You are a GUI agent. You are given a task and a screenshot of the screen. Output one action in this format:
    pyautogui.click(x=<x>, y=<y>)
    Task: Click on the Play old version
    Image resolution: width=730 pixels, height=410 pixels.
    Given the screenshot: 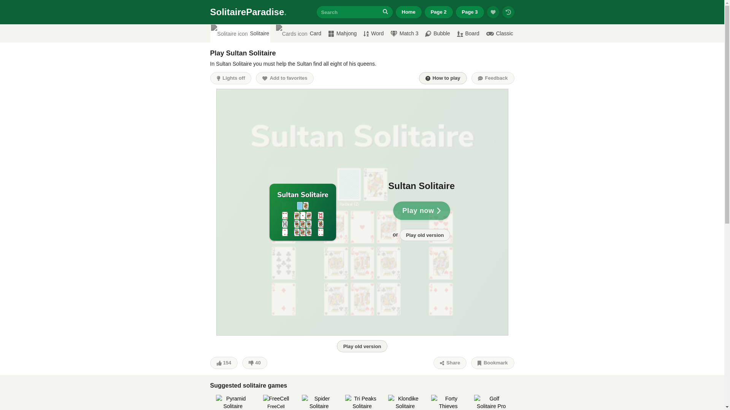 What is the action you would take?
    pyautogui.click(x=362, y=346)
    